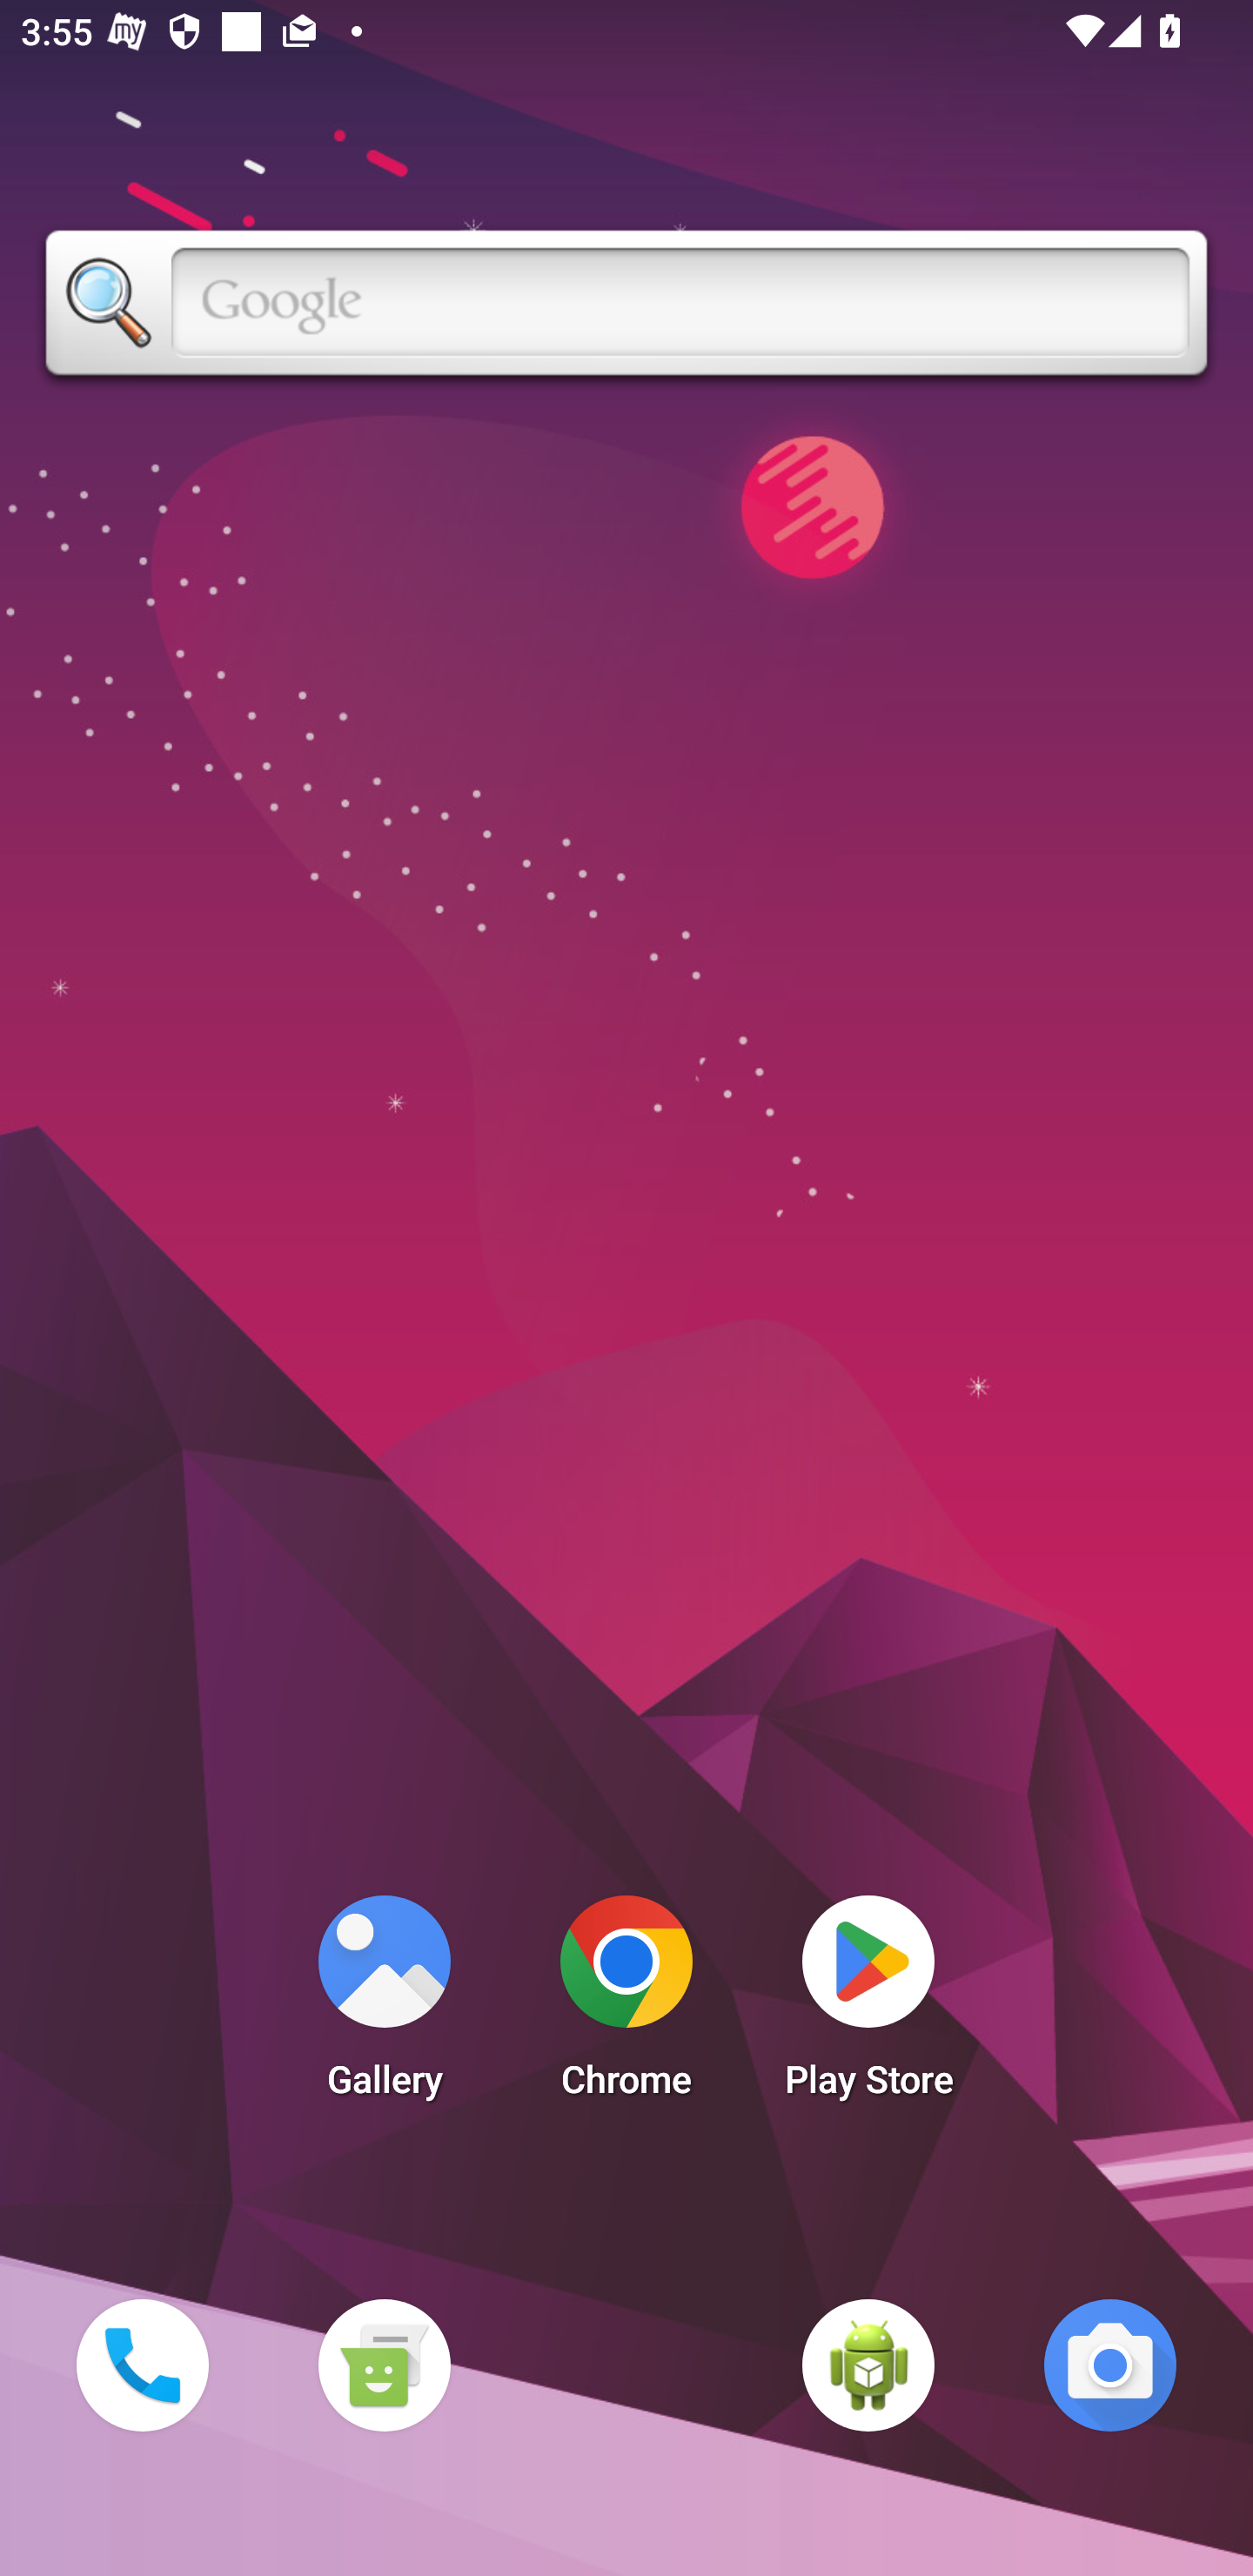 The height and width of the screenshot is (2576, 1253). Describe the element at coordinates (868, 2365) in the screenshot. I see `WebView Browser Tester` at that location.